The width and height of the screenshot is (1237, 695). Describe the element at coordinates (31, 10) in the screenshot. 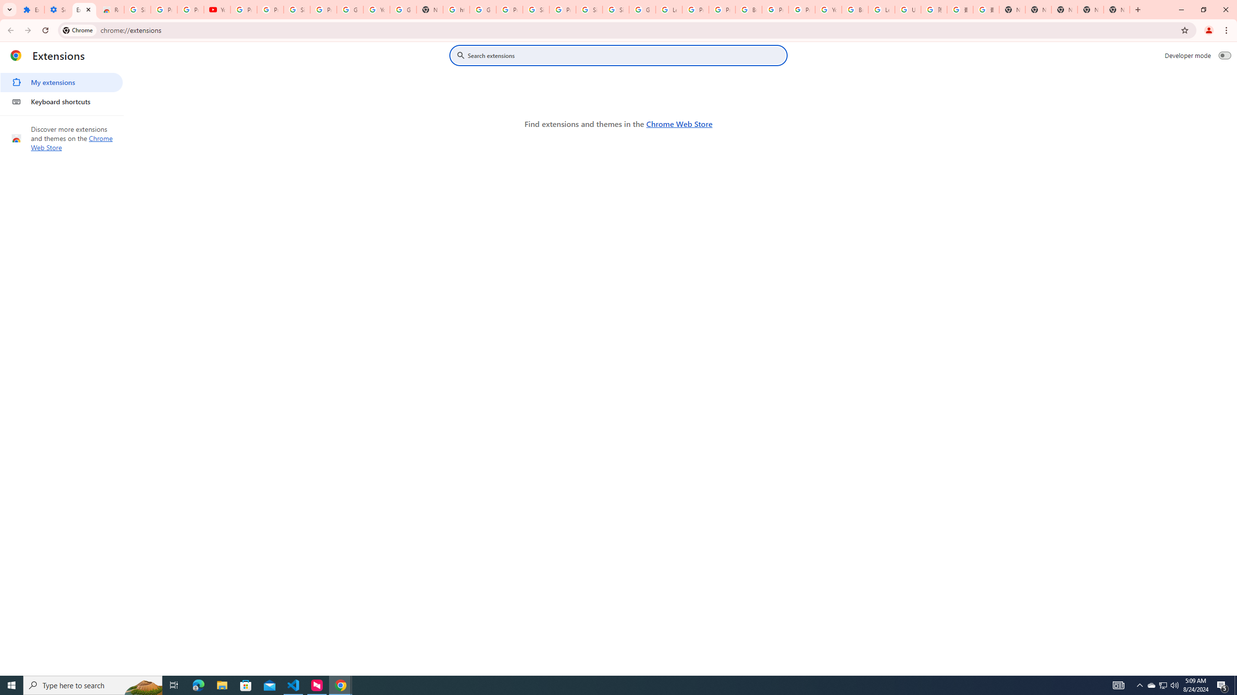

I see `Extensions` at that location.